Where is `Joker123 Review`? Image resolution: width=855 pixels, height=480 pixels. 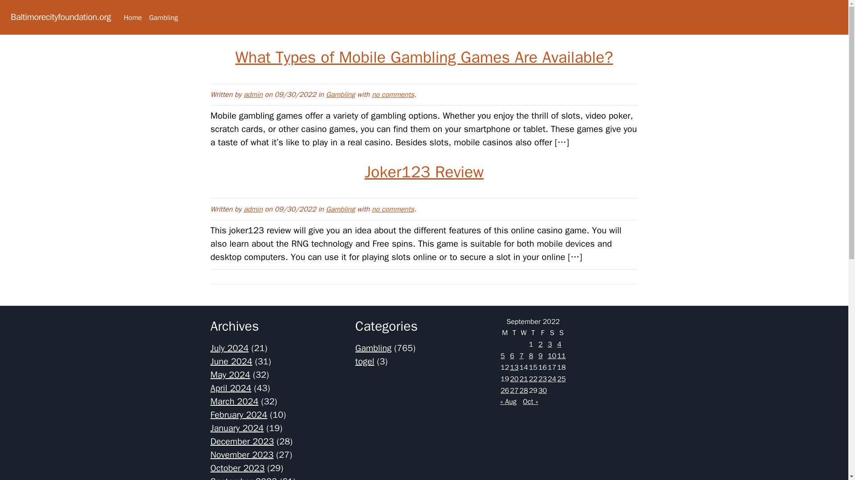
Joker123 Review is located at coordinates (424, 172).